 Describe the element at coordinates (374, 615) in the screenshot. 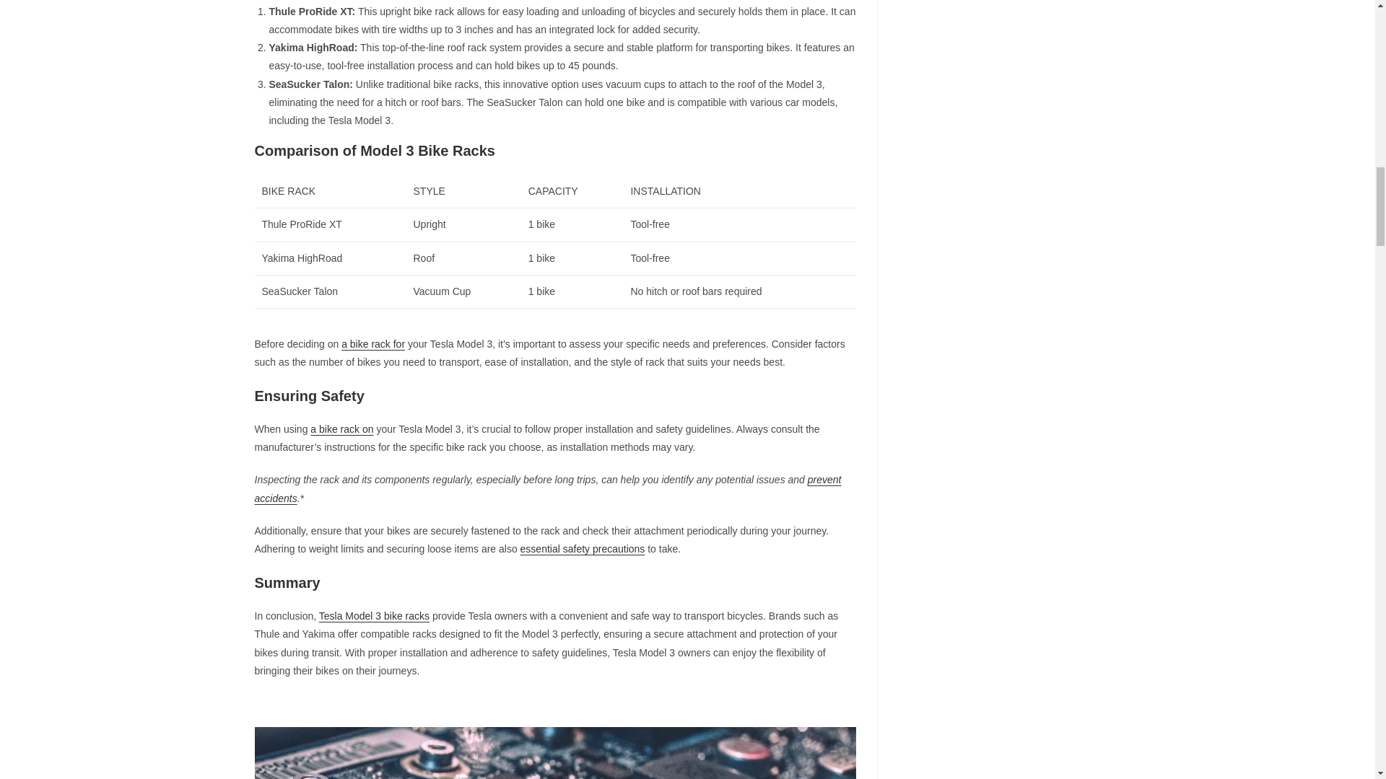

I see `Tesla Model 3 bike racks` at that location.